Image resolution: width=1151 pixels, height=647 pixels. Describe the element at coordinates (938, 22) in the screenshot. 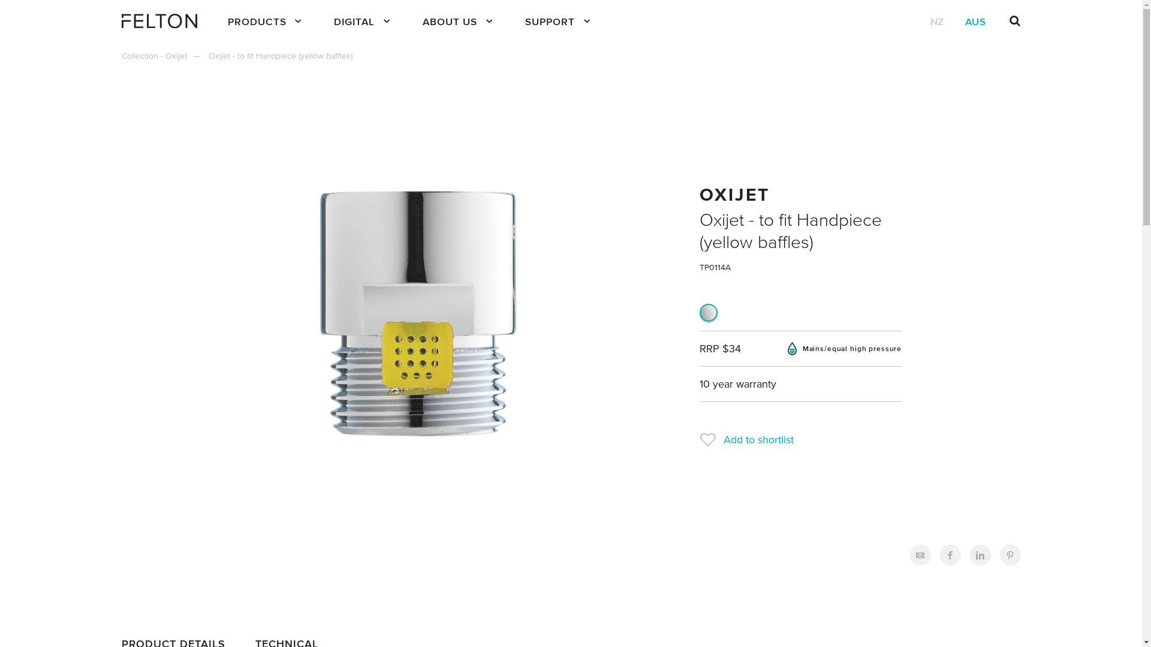

I see `NZ` at that location.